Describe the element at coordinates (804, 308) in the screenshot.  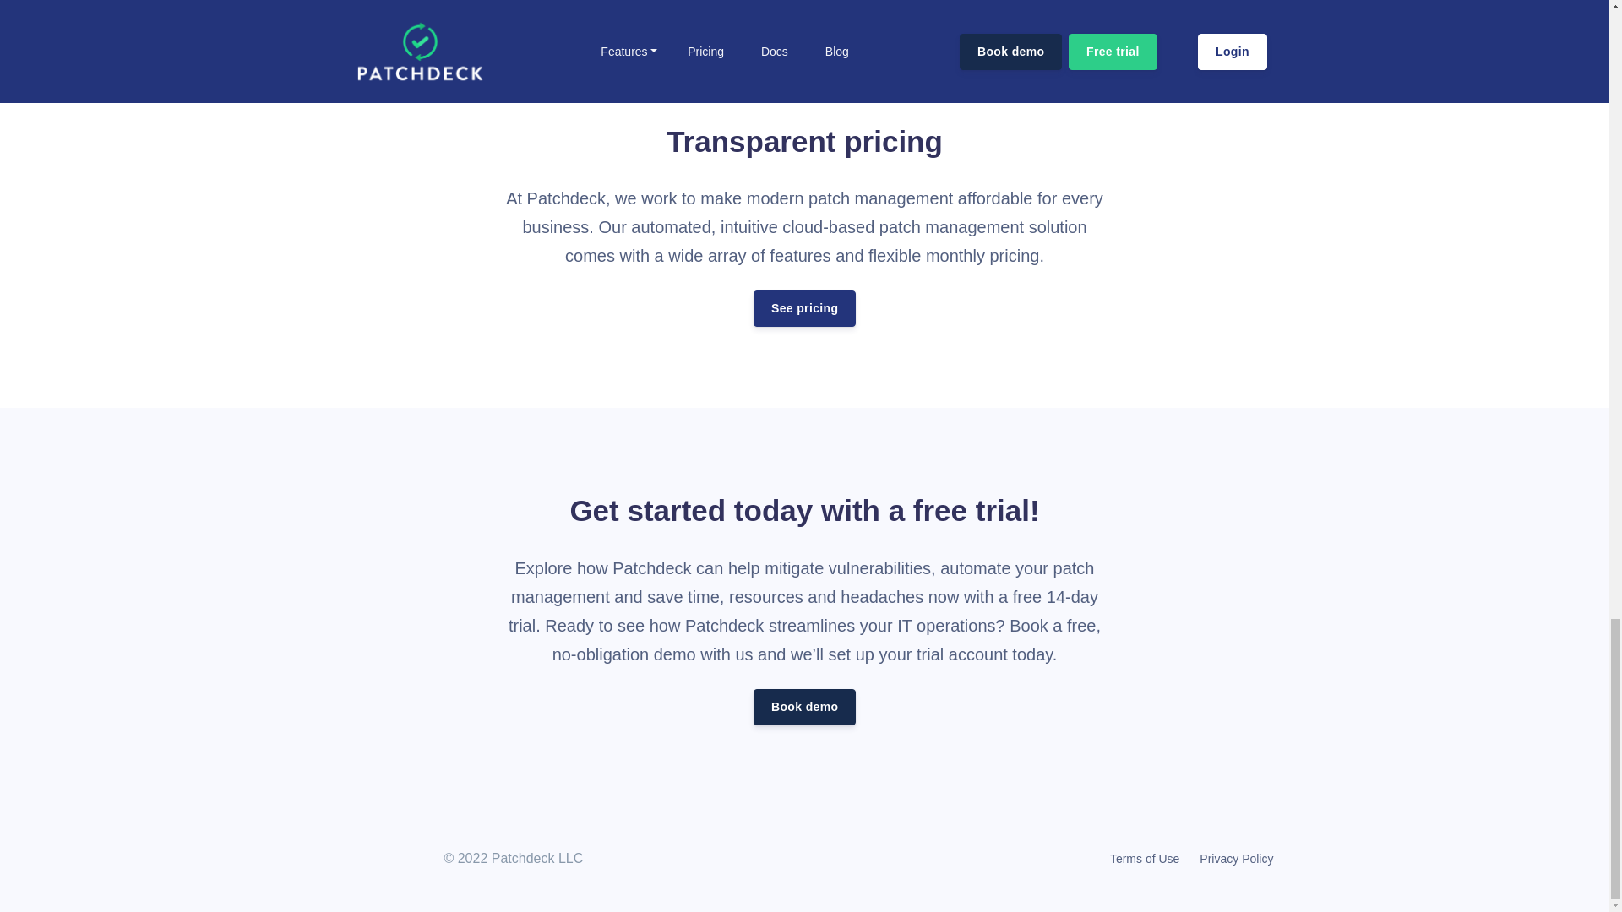
I see `See pricing` at that location.